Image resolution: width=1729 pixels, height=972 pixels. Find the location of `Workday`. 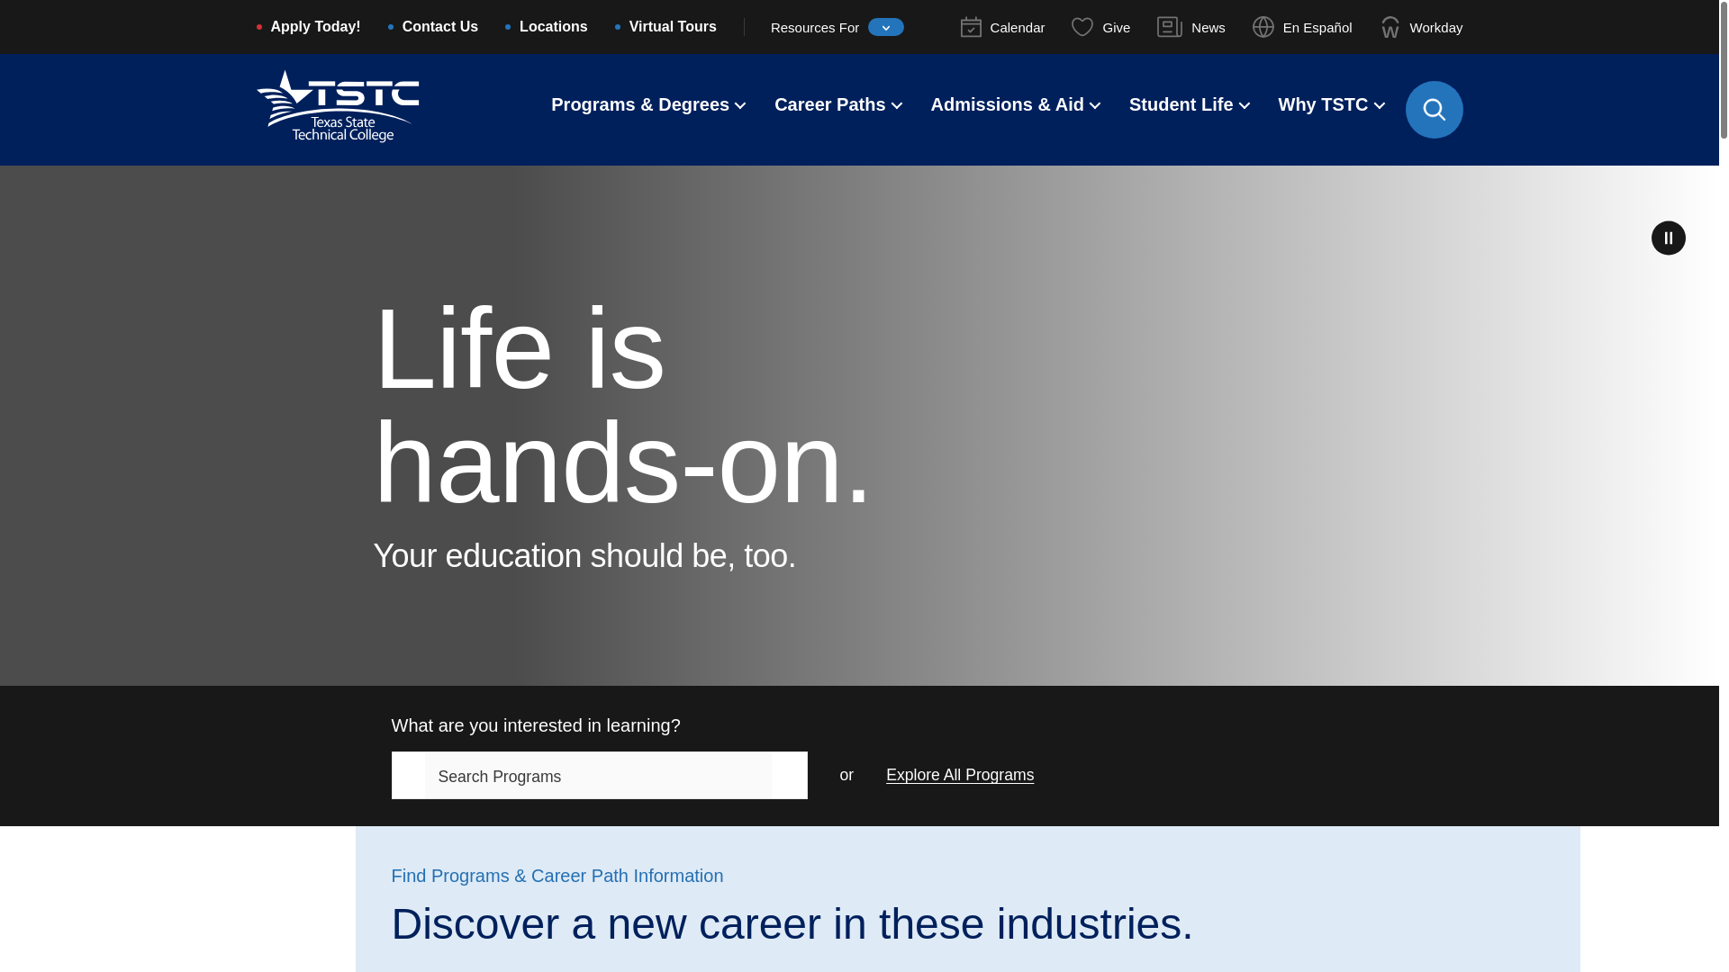

Workday is located at coordinates (1421, 27).